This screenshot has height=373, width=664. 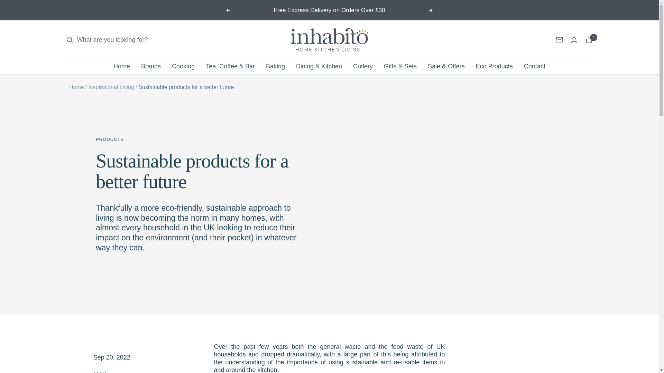 I want to click on Contact, so click(x=534, y=66).